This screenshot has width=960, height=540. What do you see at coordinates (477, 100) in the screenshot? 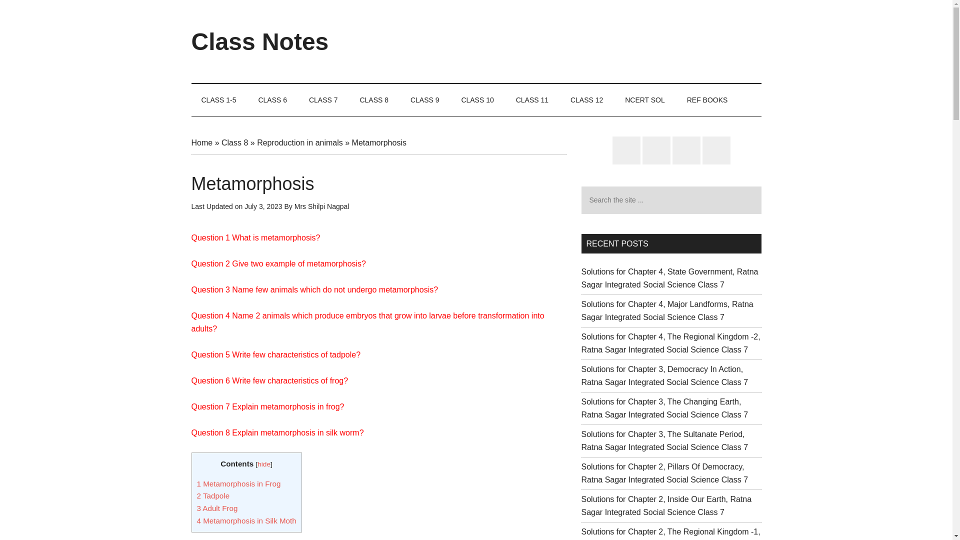
I see `CLASS 10` at bounding box center [477, 100].